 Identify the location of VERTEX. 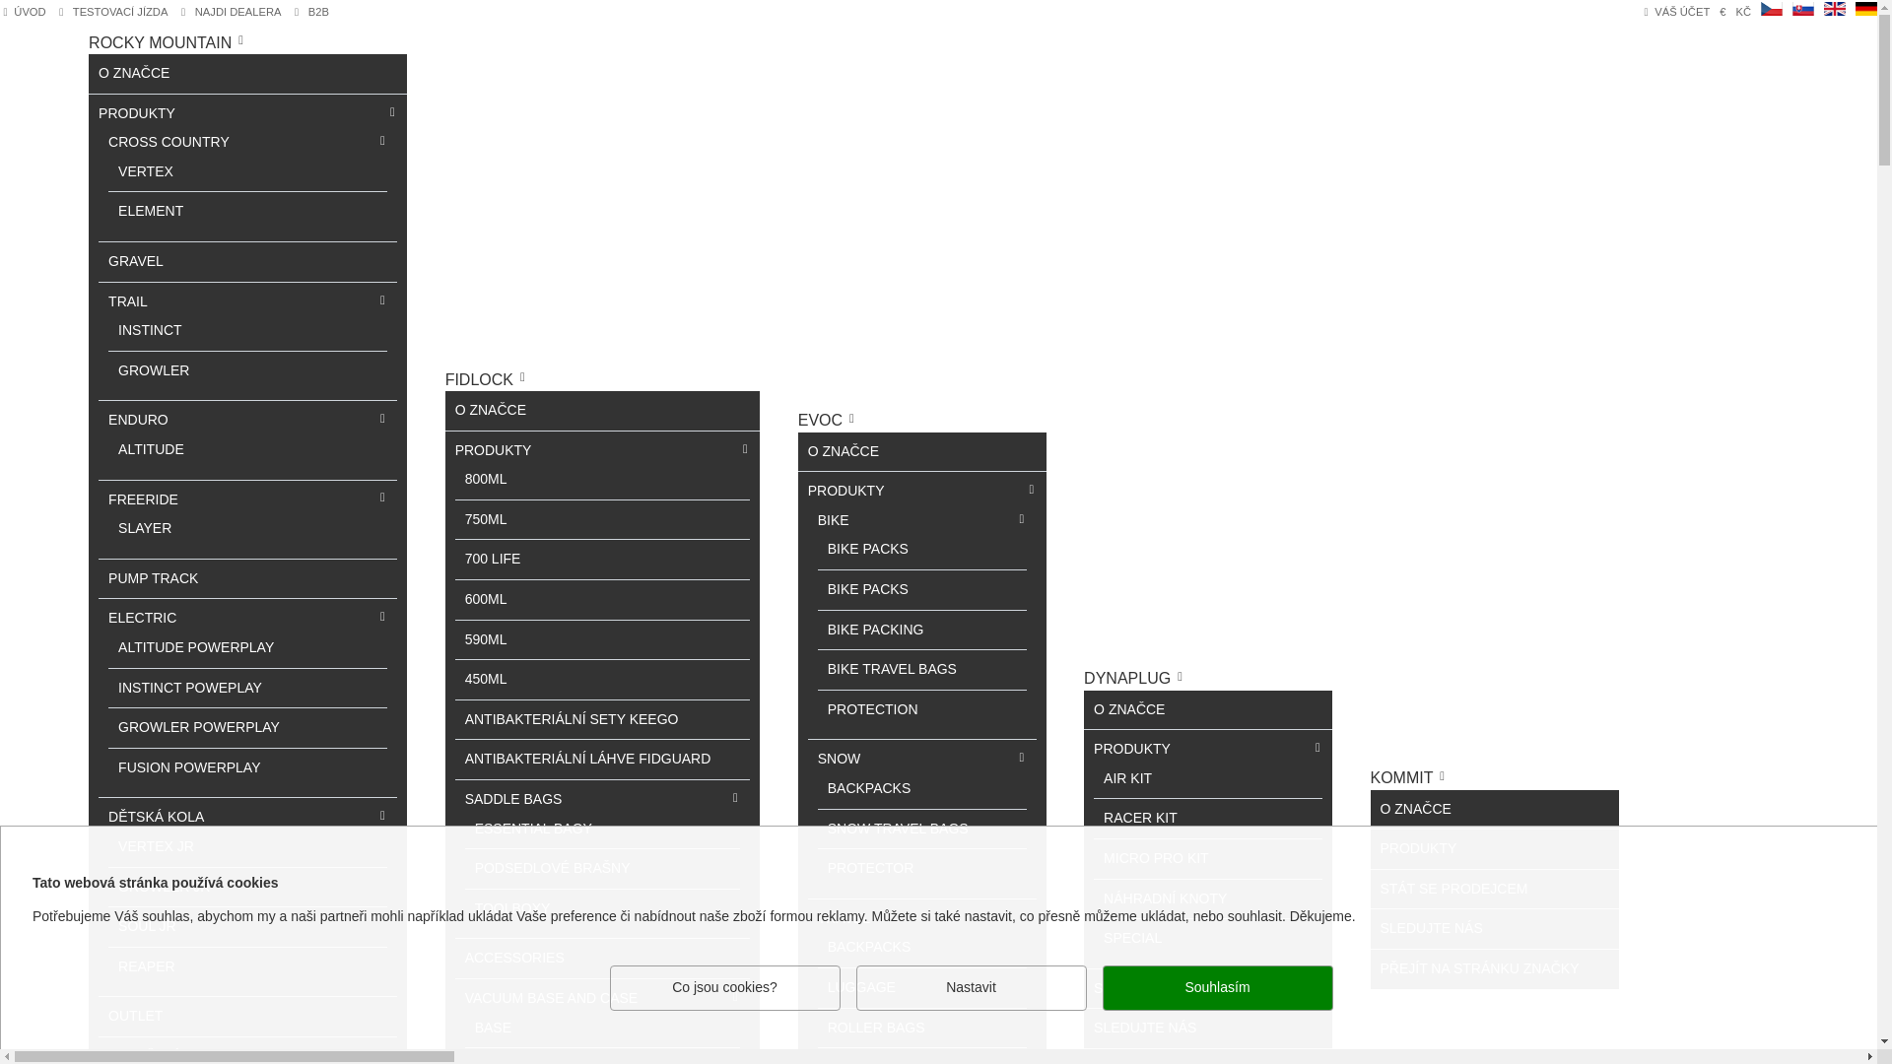
(160, 171).